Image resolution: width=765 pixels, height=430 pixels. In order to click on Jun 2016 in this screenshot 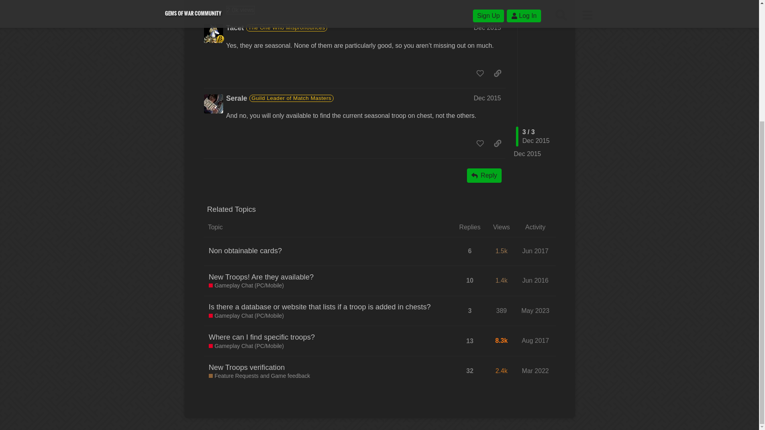, I will do `click(261, 277)`.